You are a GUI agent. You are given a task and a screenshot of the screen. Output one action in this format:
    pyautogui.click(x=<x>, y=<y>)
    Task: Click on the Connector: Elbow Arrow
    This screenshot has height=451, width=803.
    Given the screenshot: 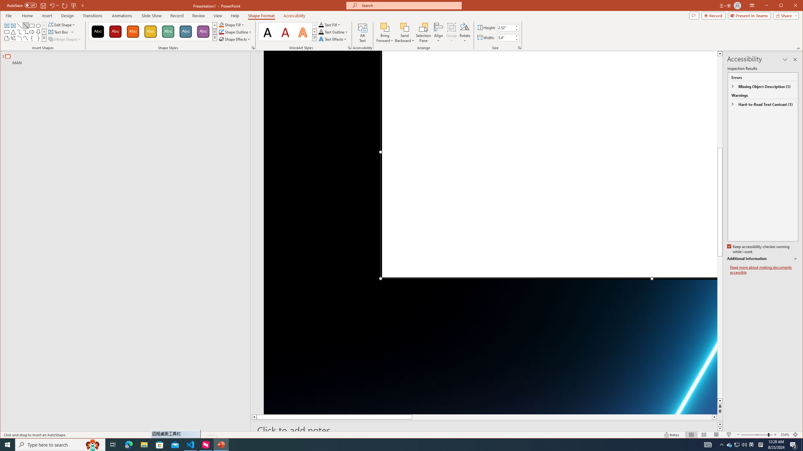 What is the action you would take?
    pyautogui.click(x=26, y=32)
    